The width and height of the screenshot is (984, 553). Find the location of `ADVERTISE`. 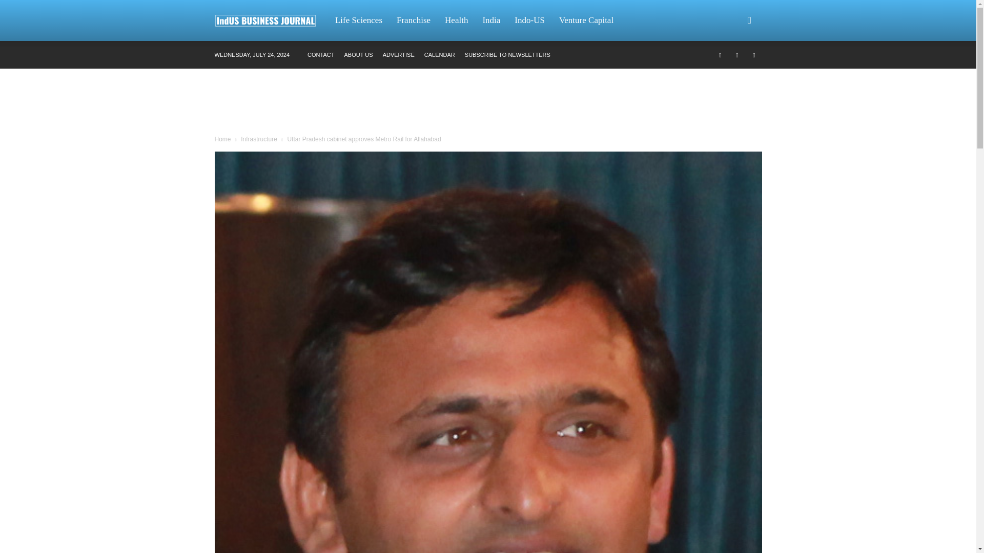

ADVERTISE is located at coordinates (398, 55).